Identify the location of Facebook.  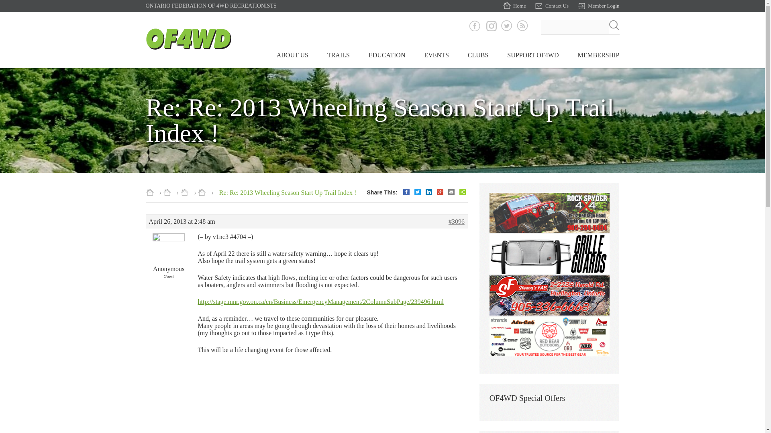
(475, 25).